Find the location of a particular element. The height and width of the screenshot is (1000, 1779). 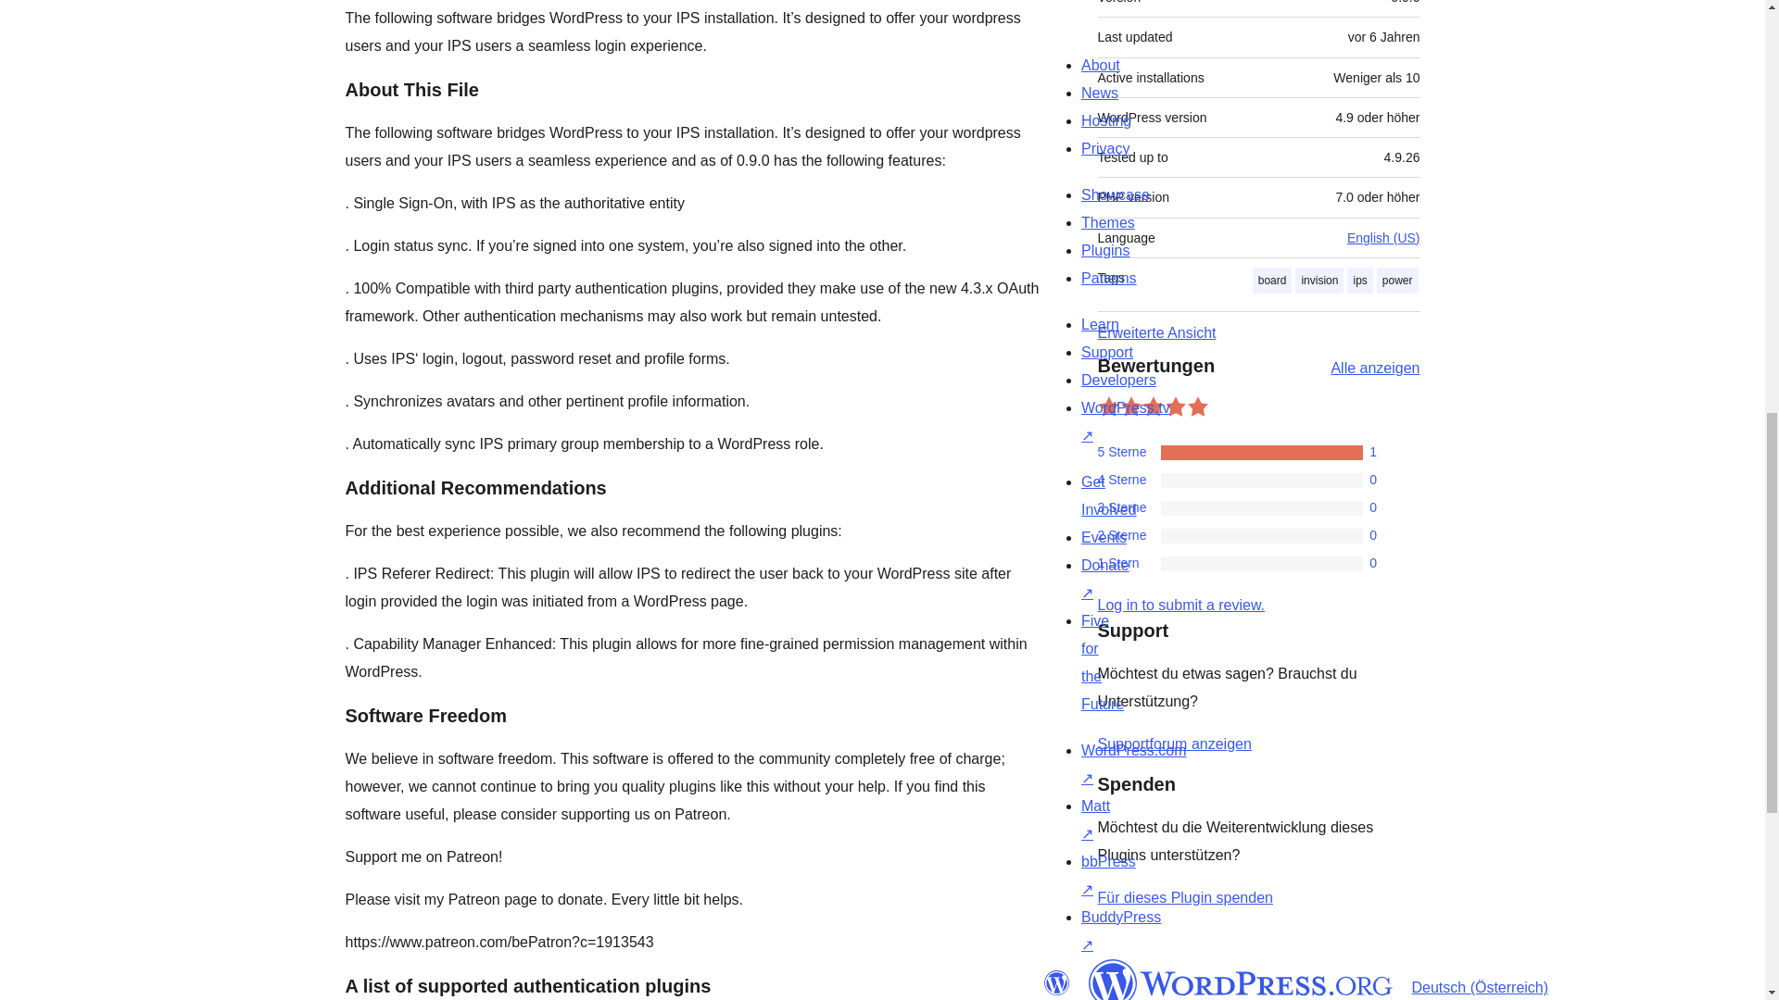

WordPress.org is located at coordinates (1055, 982).